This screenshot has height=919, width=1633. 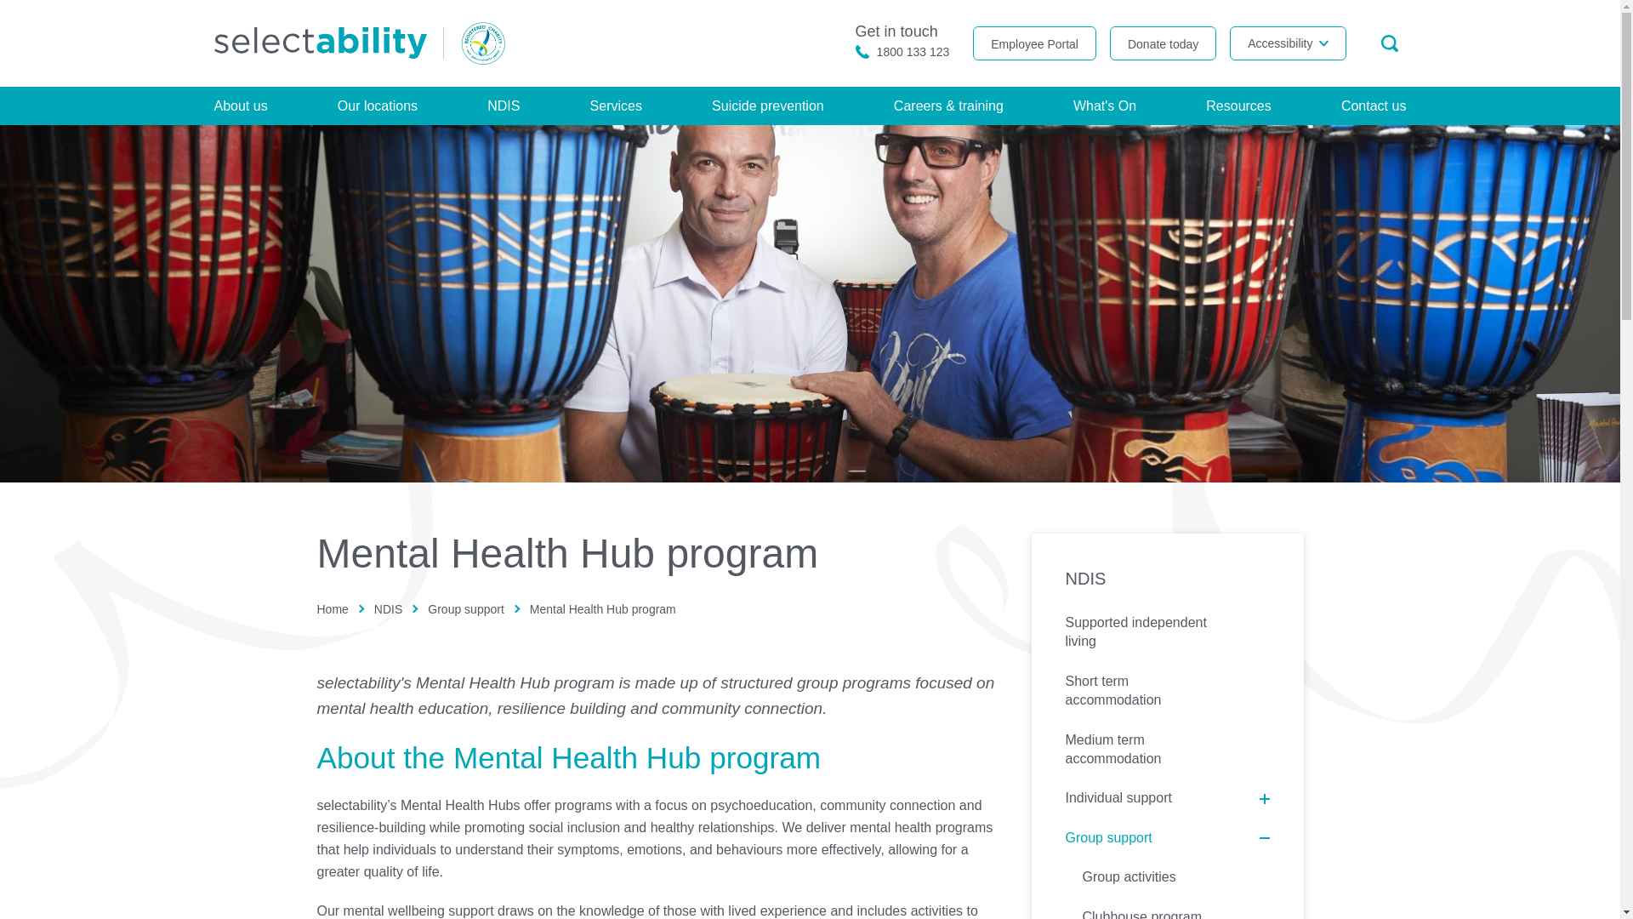 What do you see at coordinates (1034, 43) in the screenshot?
I see `Our locations` at bounding box center [1034, 43].